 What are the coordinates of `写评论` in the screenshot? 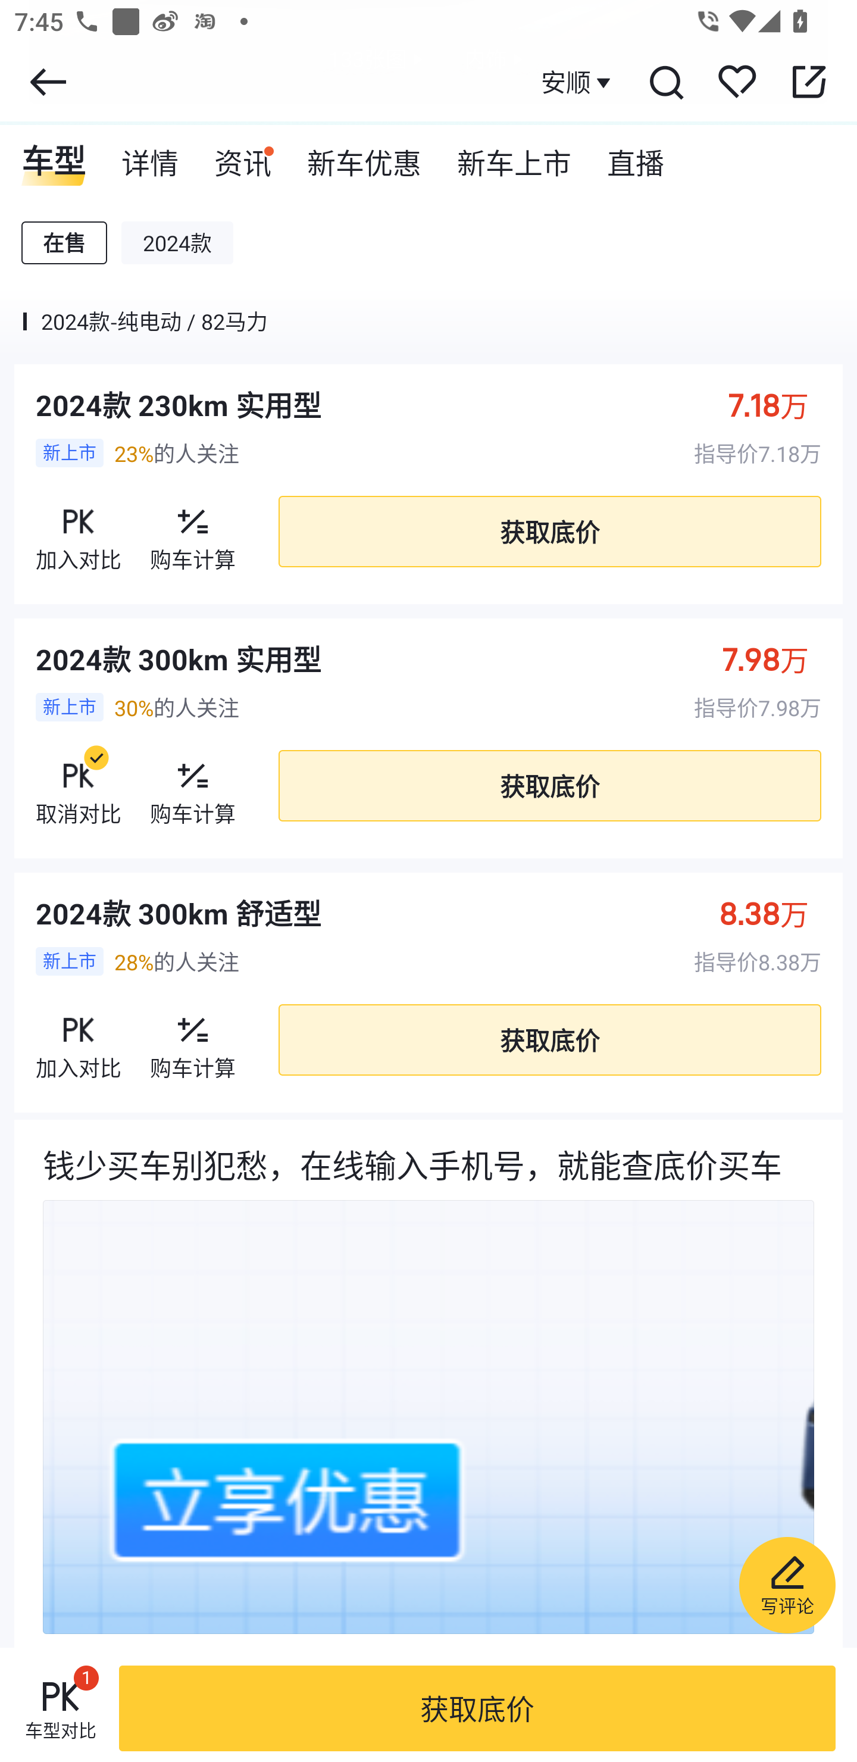 It's located at (787, 1585).